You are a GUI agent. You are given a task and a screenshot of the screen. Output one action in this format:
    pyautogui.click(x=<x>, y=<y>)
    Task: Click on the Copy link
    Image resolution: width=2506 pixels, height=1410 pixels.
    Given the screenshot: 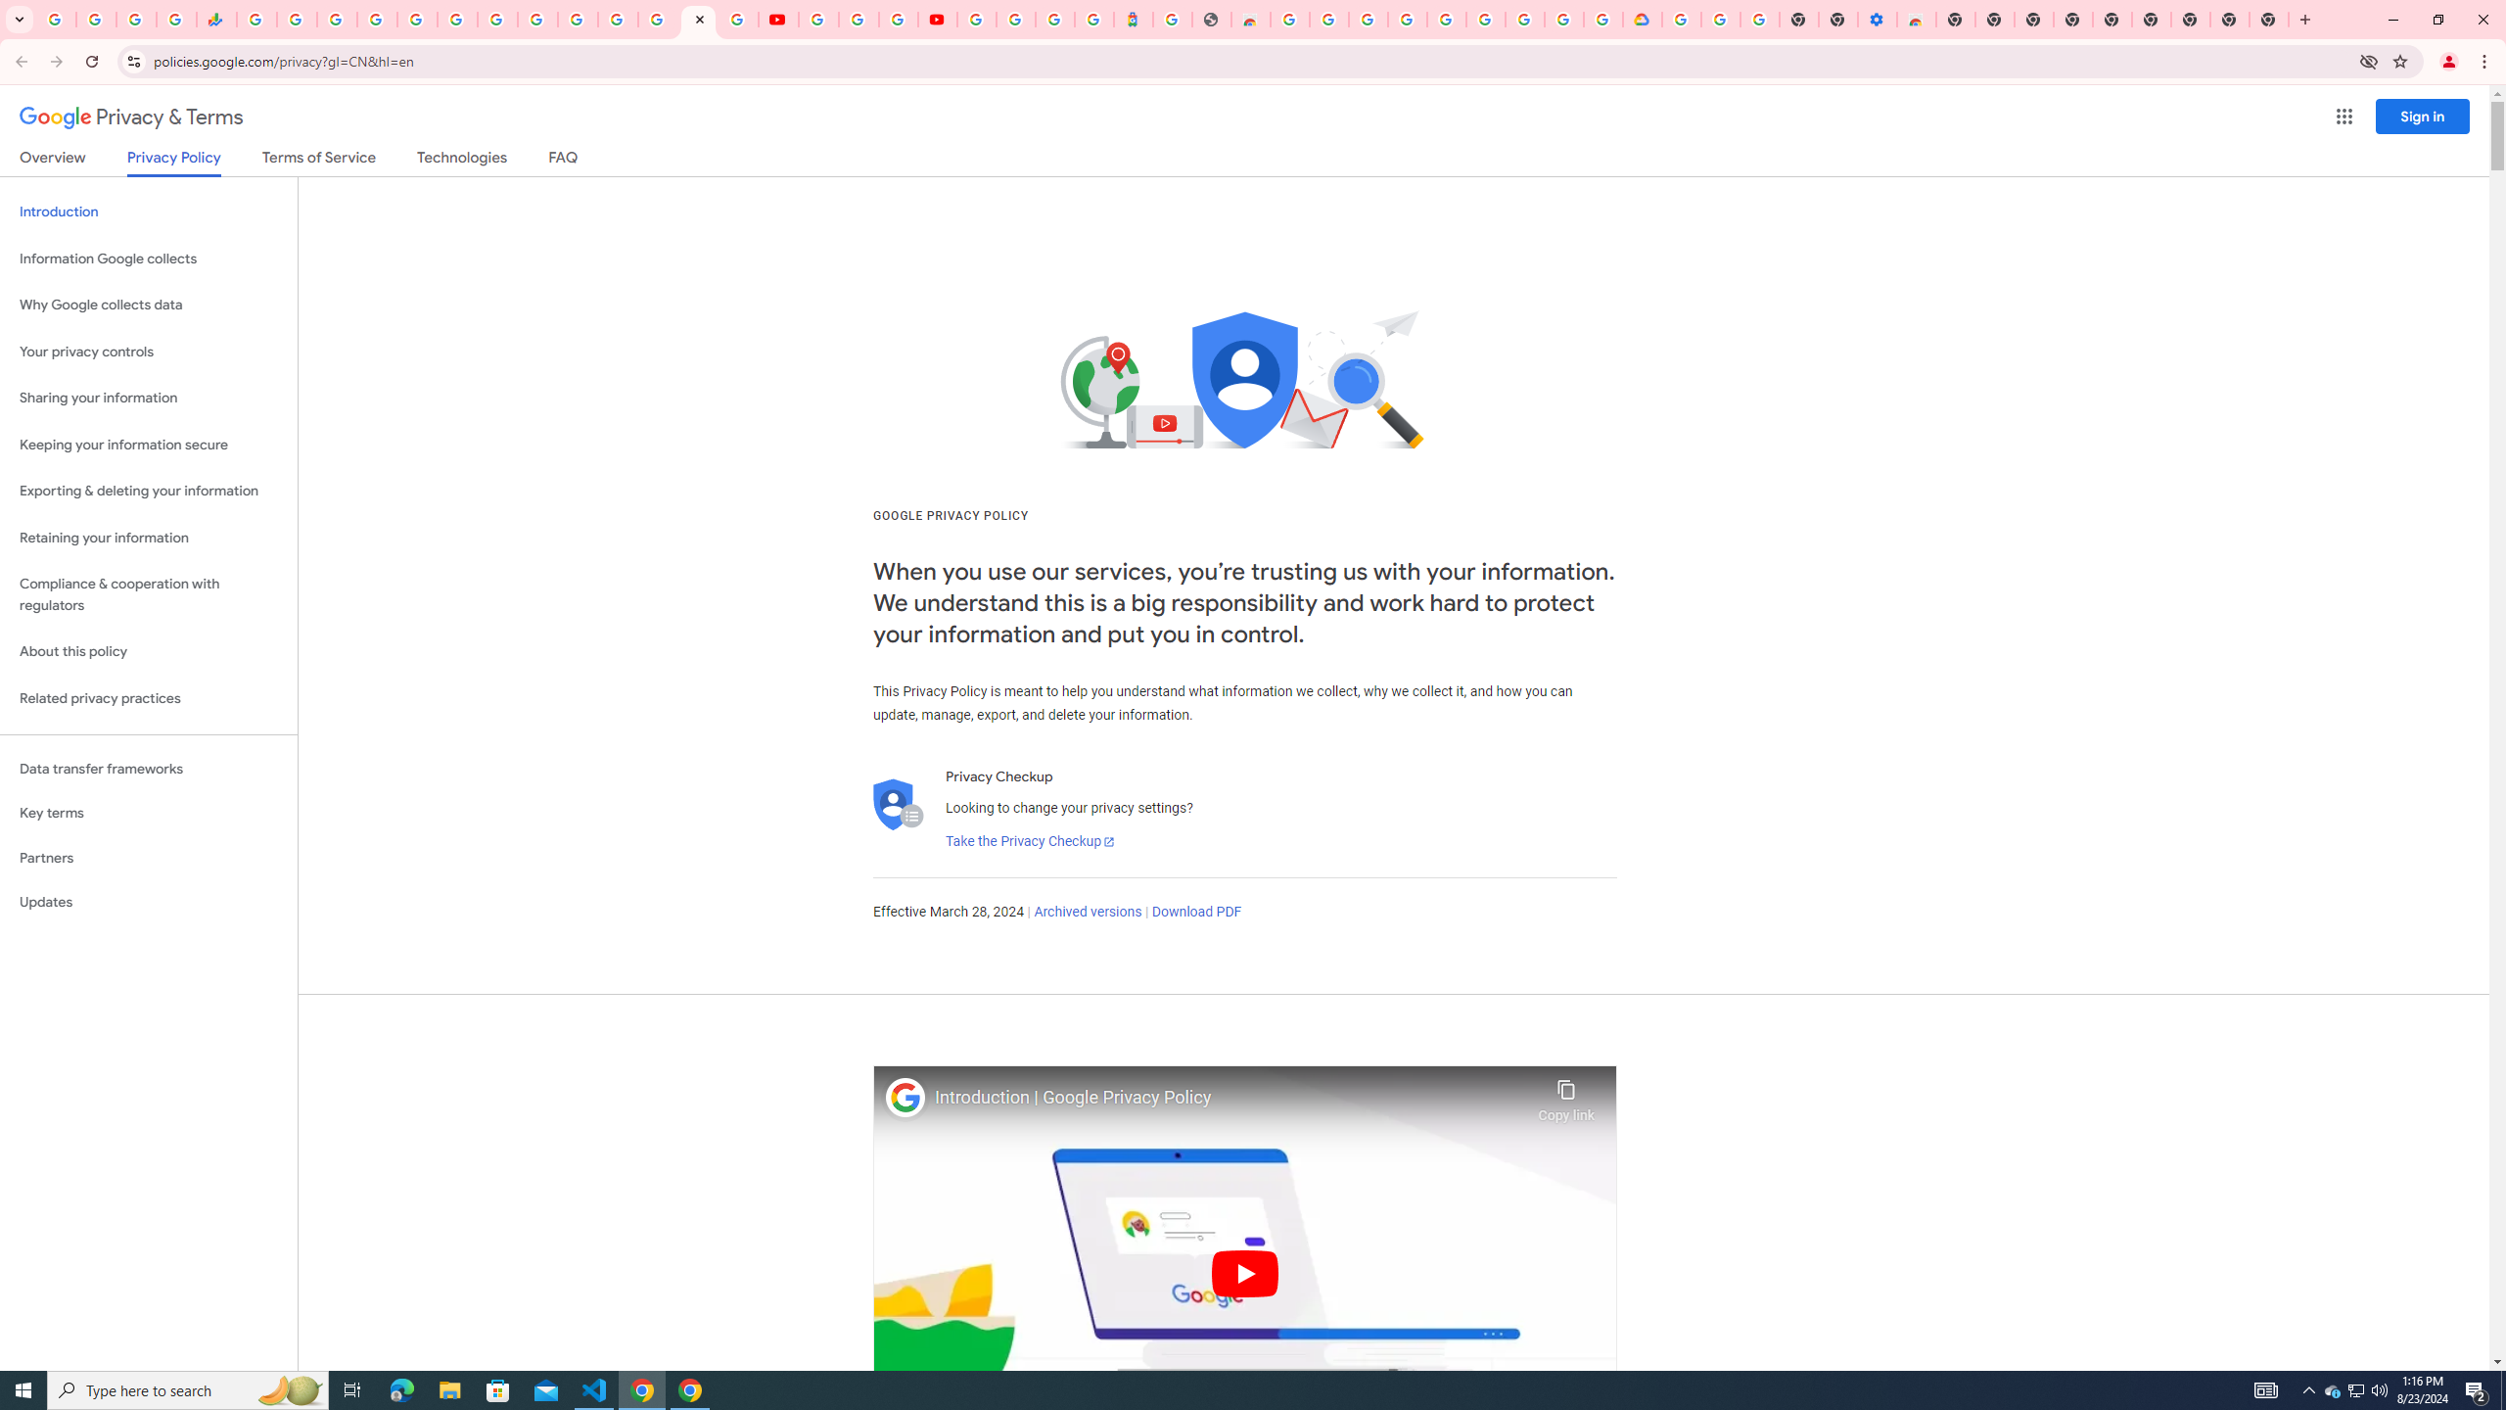 What is the action you would take?
    pyautogui.click(x=1566, y=1096)
    